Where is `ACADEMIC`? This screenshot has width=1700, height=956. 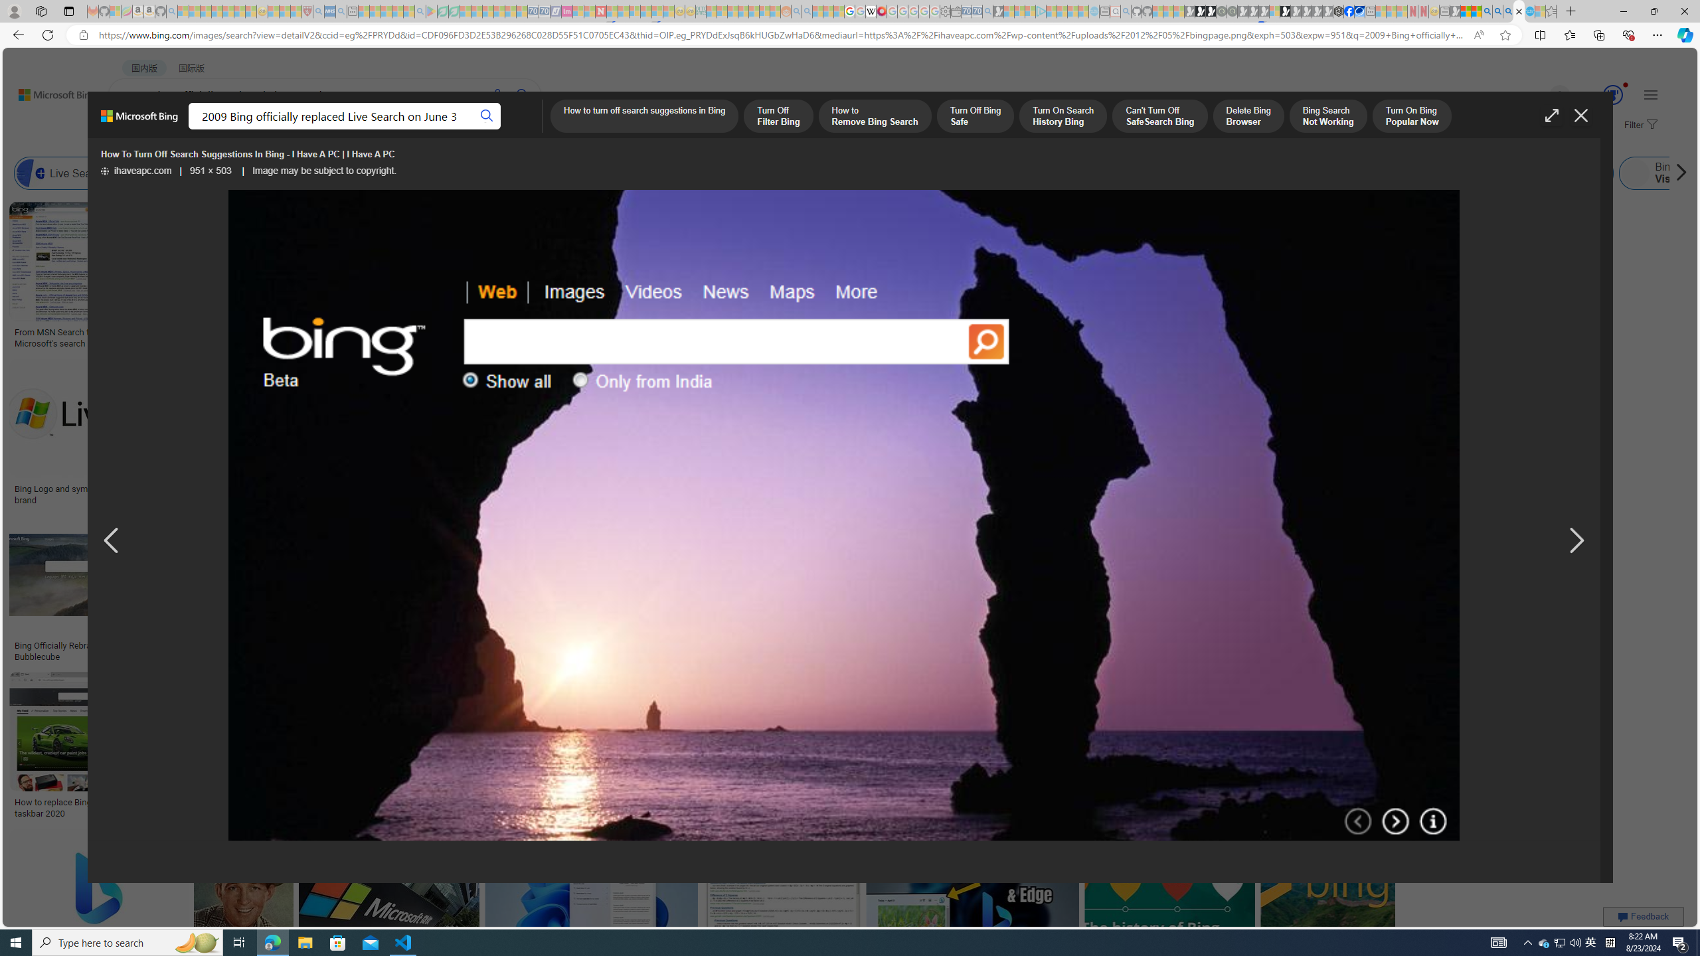
ACADEMIC is located at coordinates (421, 130).